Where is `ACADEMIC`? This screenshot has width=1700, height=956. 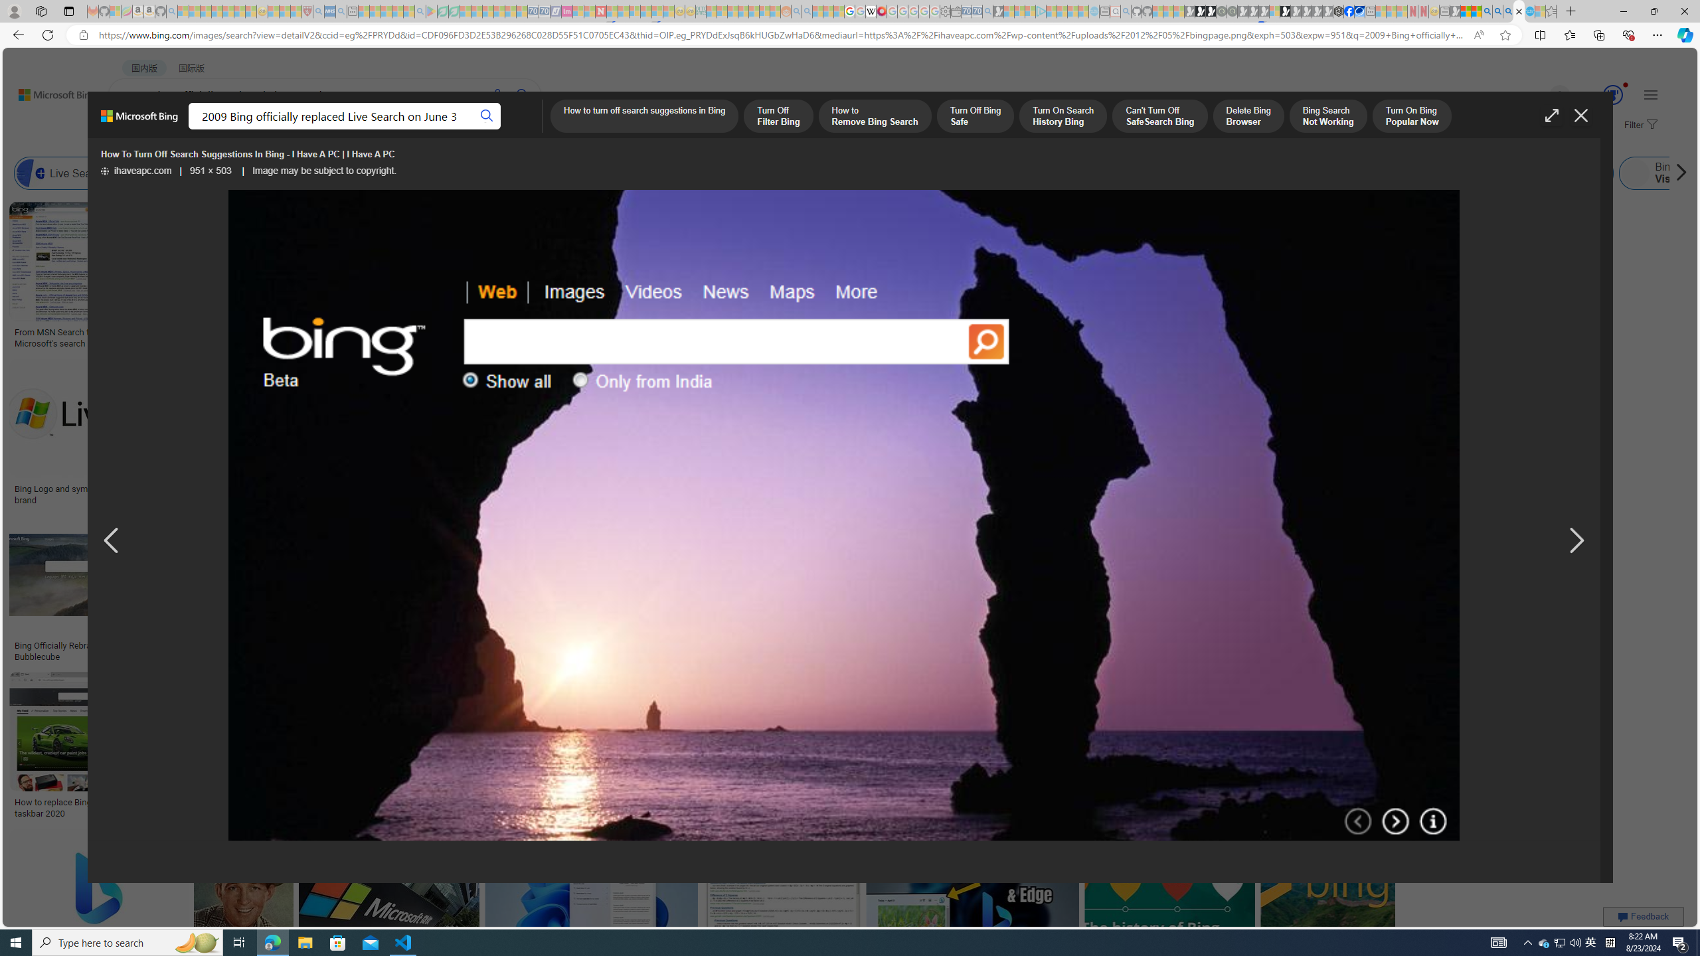
ACADEMIC is located at coordinates (421, 130).